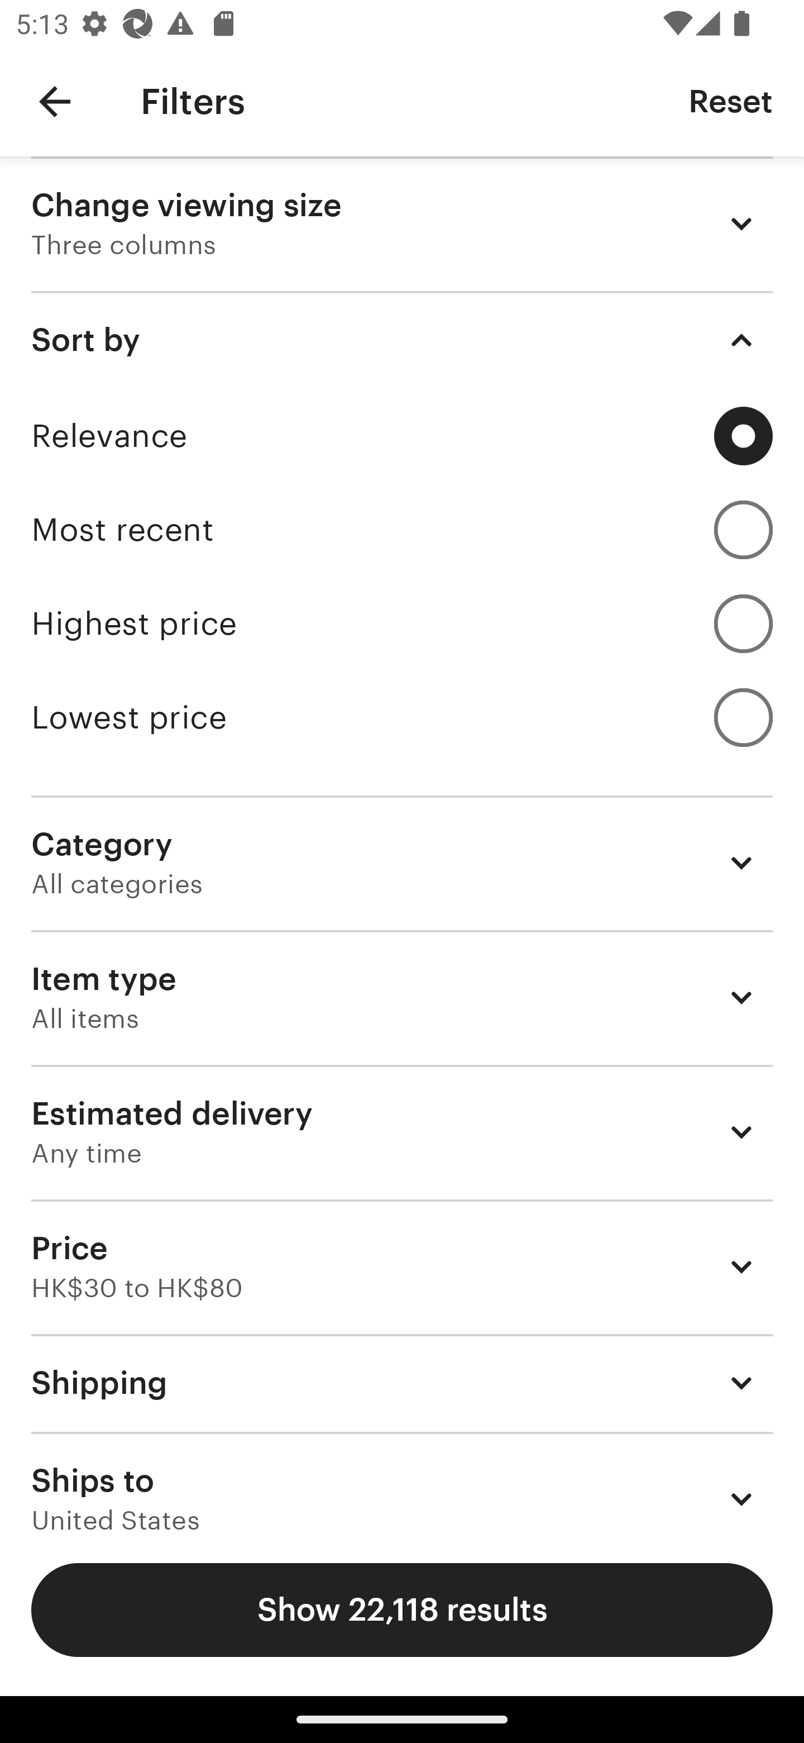 The image size is (804, 1743). I want to click on Category All categories, so click(402, 863).